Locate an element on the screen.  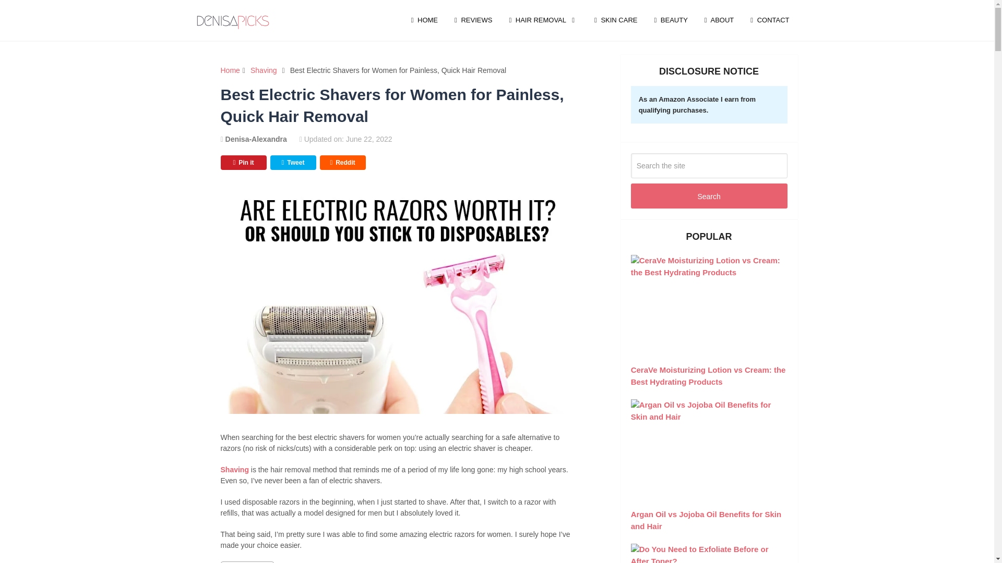
REVIEWS is located at coordinates (473, 20).